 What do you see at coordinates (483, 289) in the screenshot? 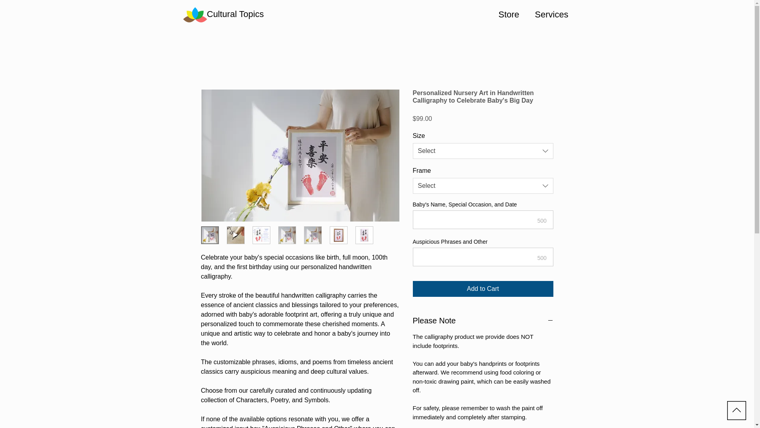
I see `Add to Cart` at bounding box center [483, 289].